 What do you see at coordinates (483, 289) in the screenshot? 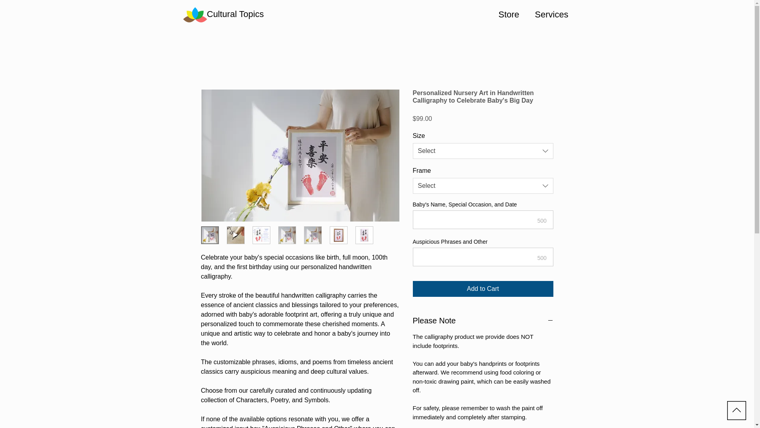
I see `Add to Cart` at bounding box center [483, 289].